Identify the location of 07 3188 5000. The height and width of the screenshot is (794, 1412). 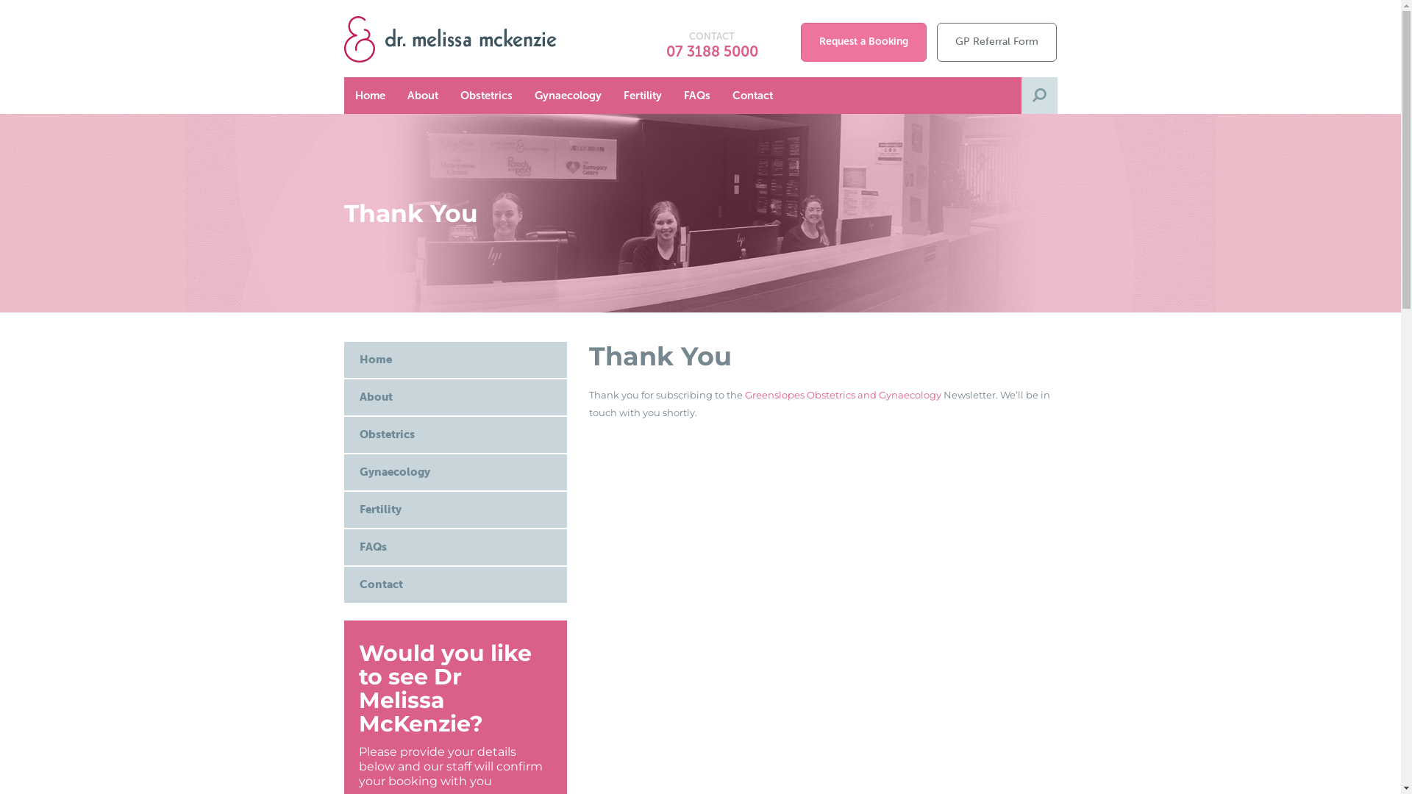
(712, 51).